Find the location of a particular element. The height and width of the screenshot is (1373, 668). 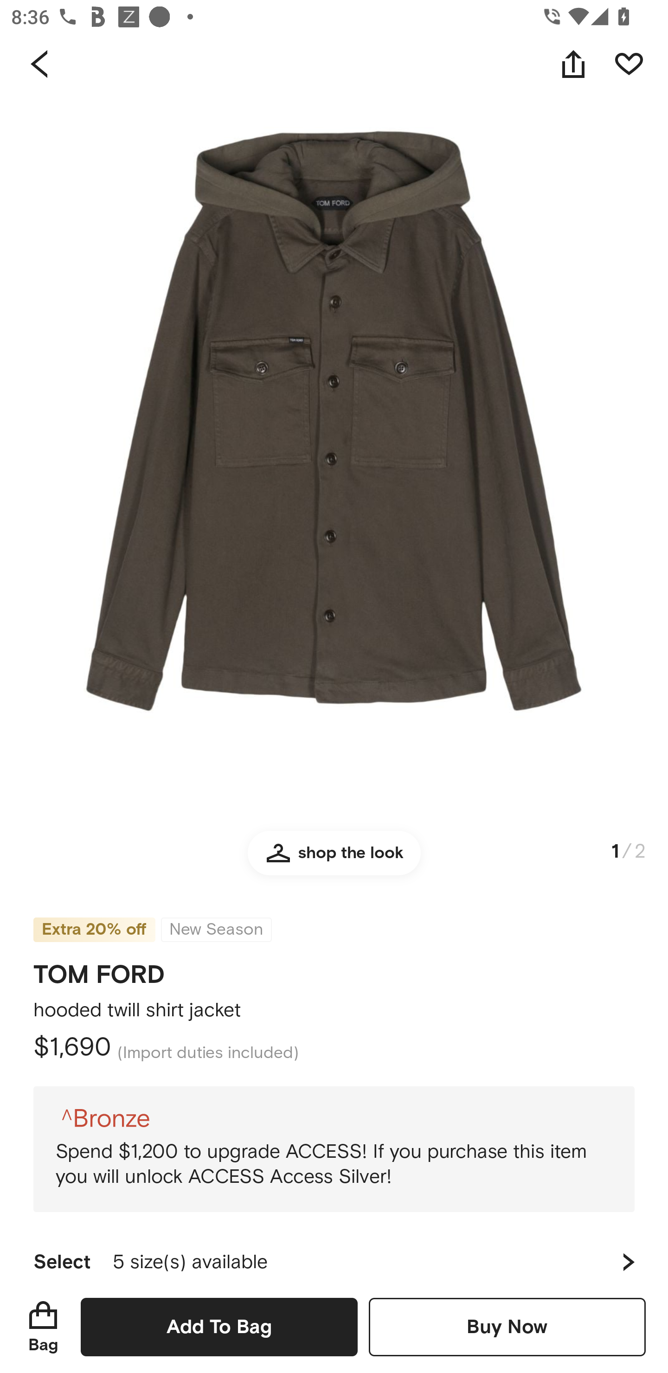

Add To Bag is located at coordinates (219, 1327).